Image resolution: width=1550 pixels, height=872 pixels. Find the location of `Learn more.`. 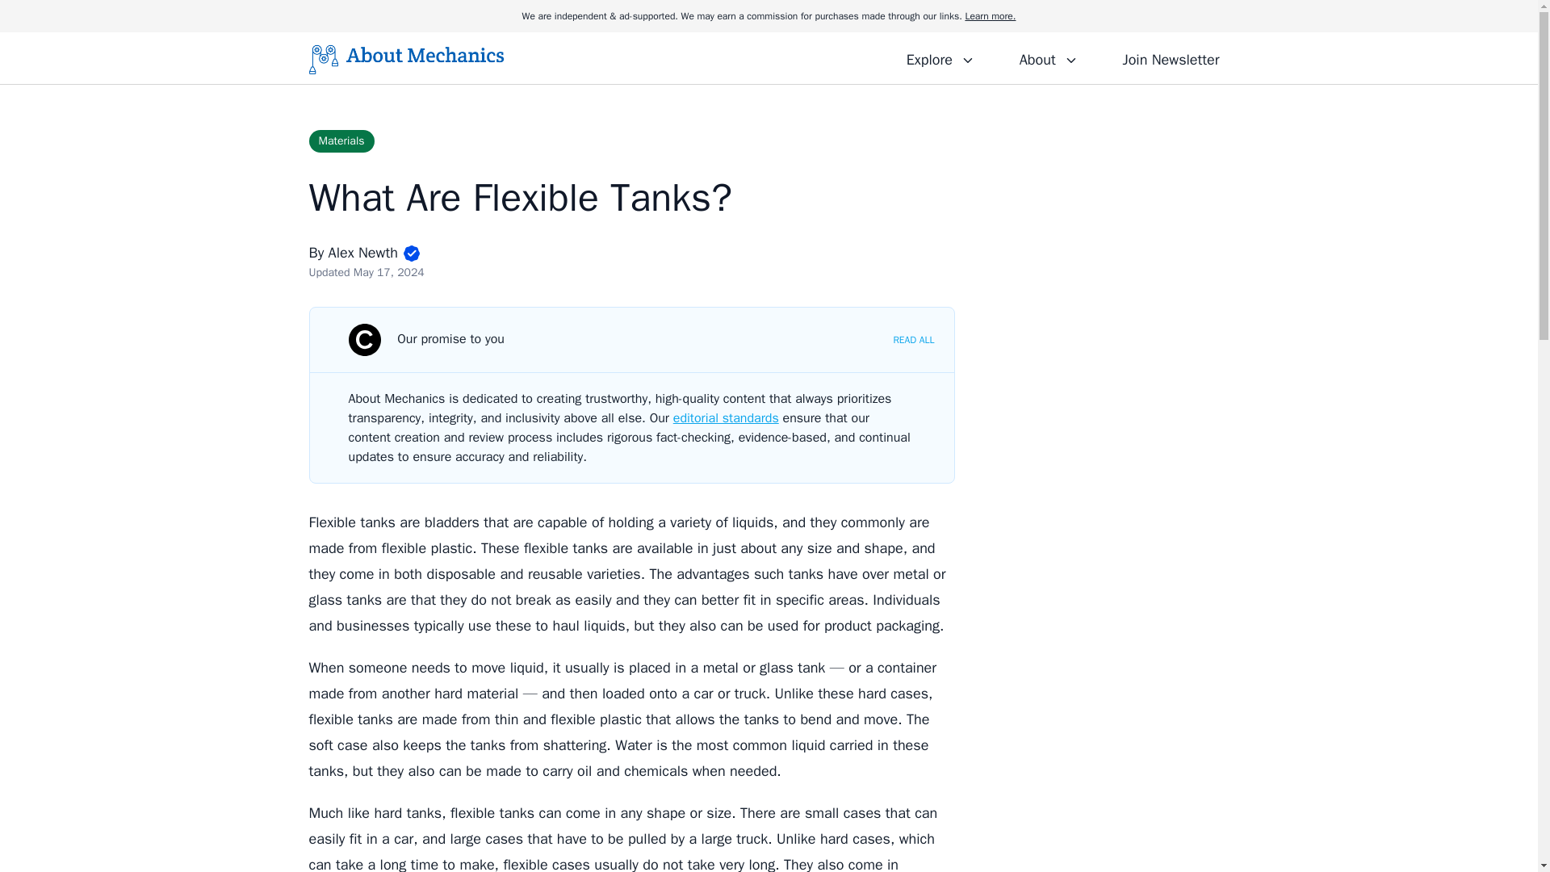

Learn more. is located at coordinates (990, 16).